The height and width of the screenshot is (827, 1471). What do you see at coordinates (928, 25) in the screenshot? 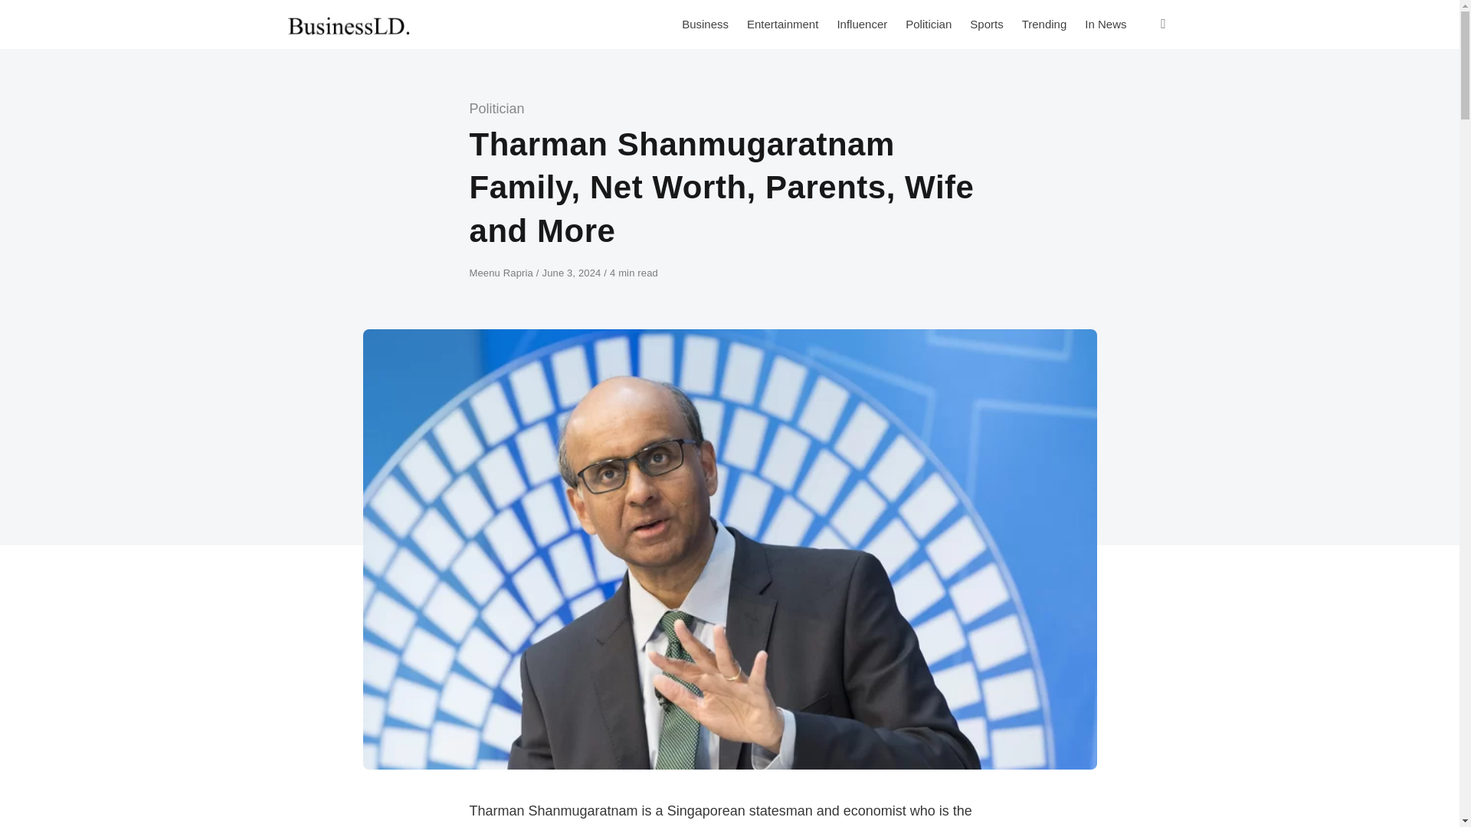
I see `Politician` at bounding box center [928, 25].